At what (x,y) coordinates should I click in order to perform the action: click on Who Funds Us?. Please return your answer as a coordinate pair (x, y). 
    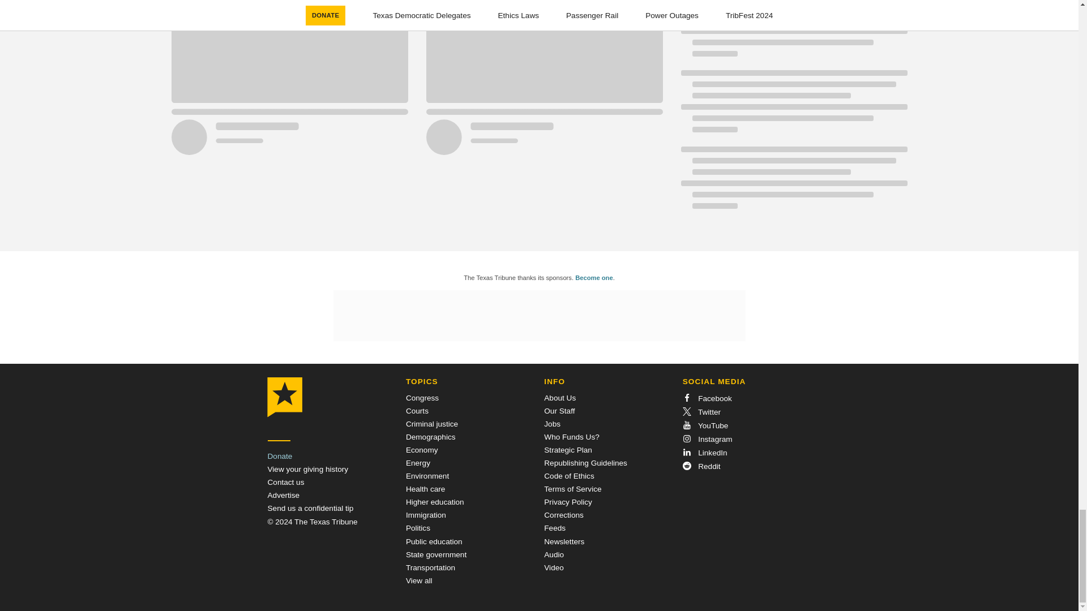
    Looking at the image, I should click on (571, 437).